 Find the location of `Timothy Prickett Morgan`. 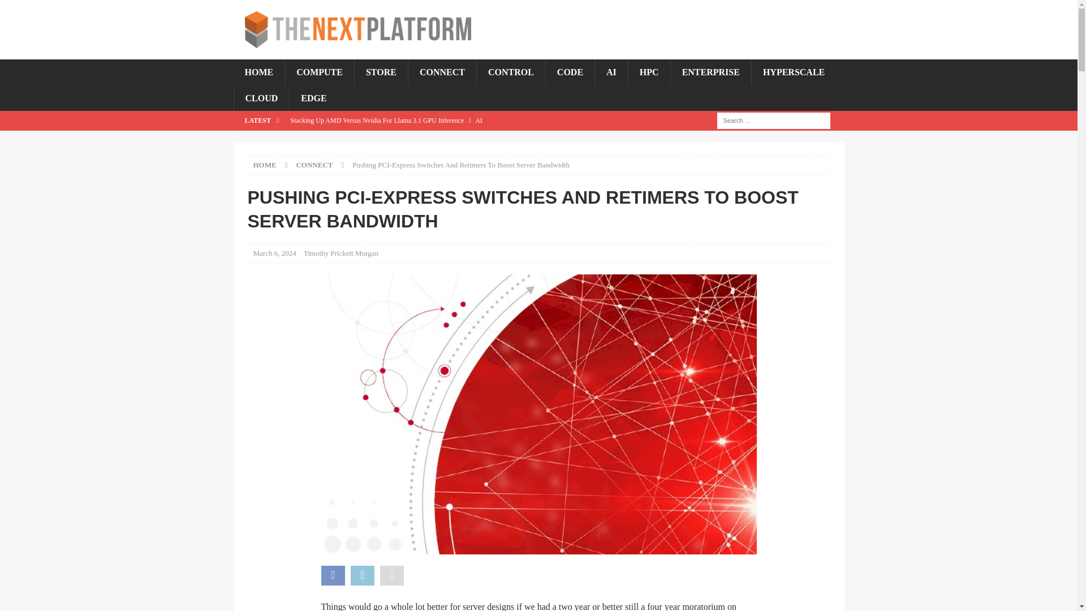

Timothy Prickett Morgan is located at coordinates (341, 252).